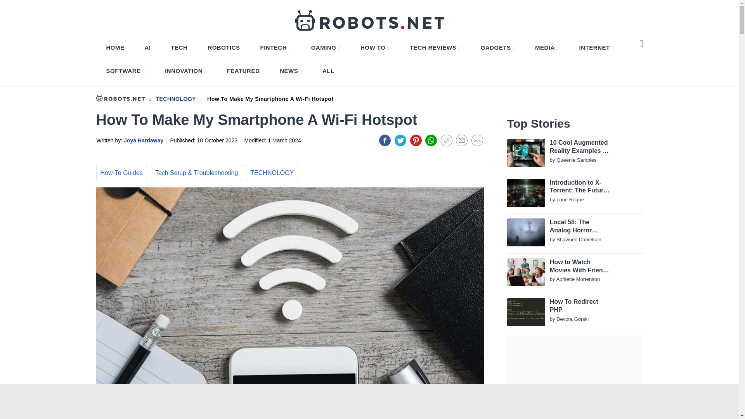  What do you see at coordinates (179, 47) in the screenshot?
I see `TECH` at bounding box center [179, 47].